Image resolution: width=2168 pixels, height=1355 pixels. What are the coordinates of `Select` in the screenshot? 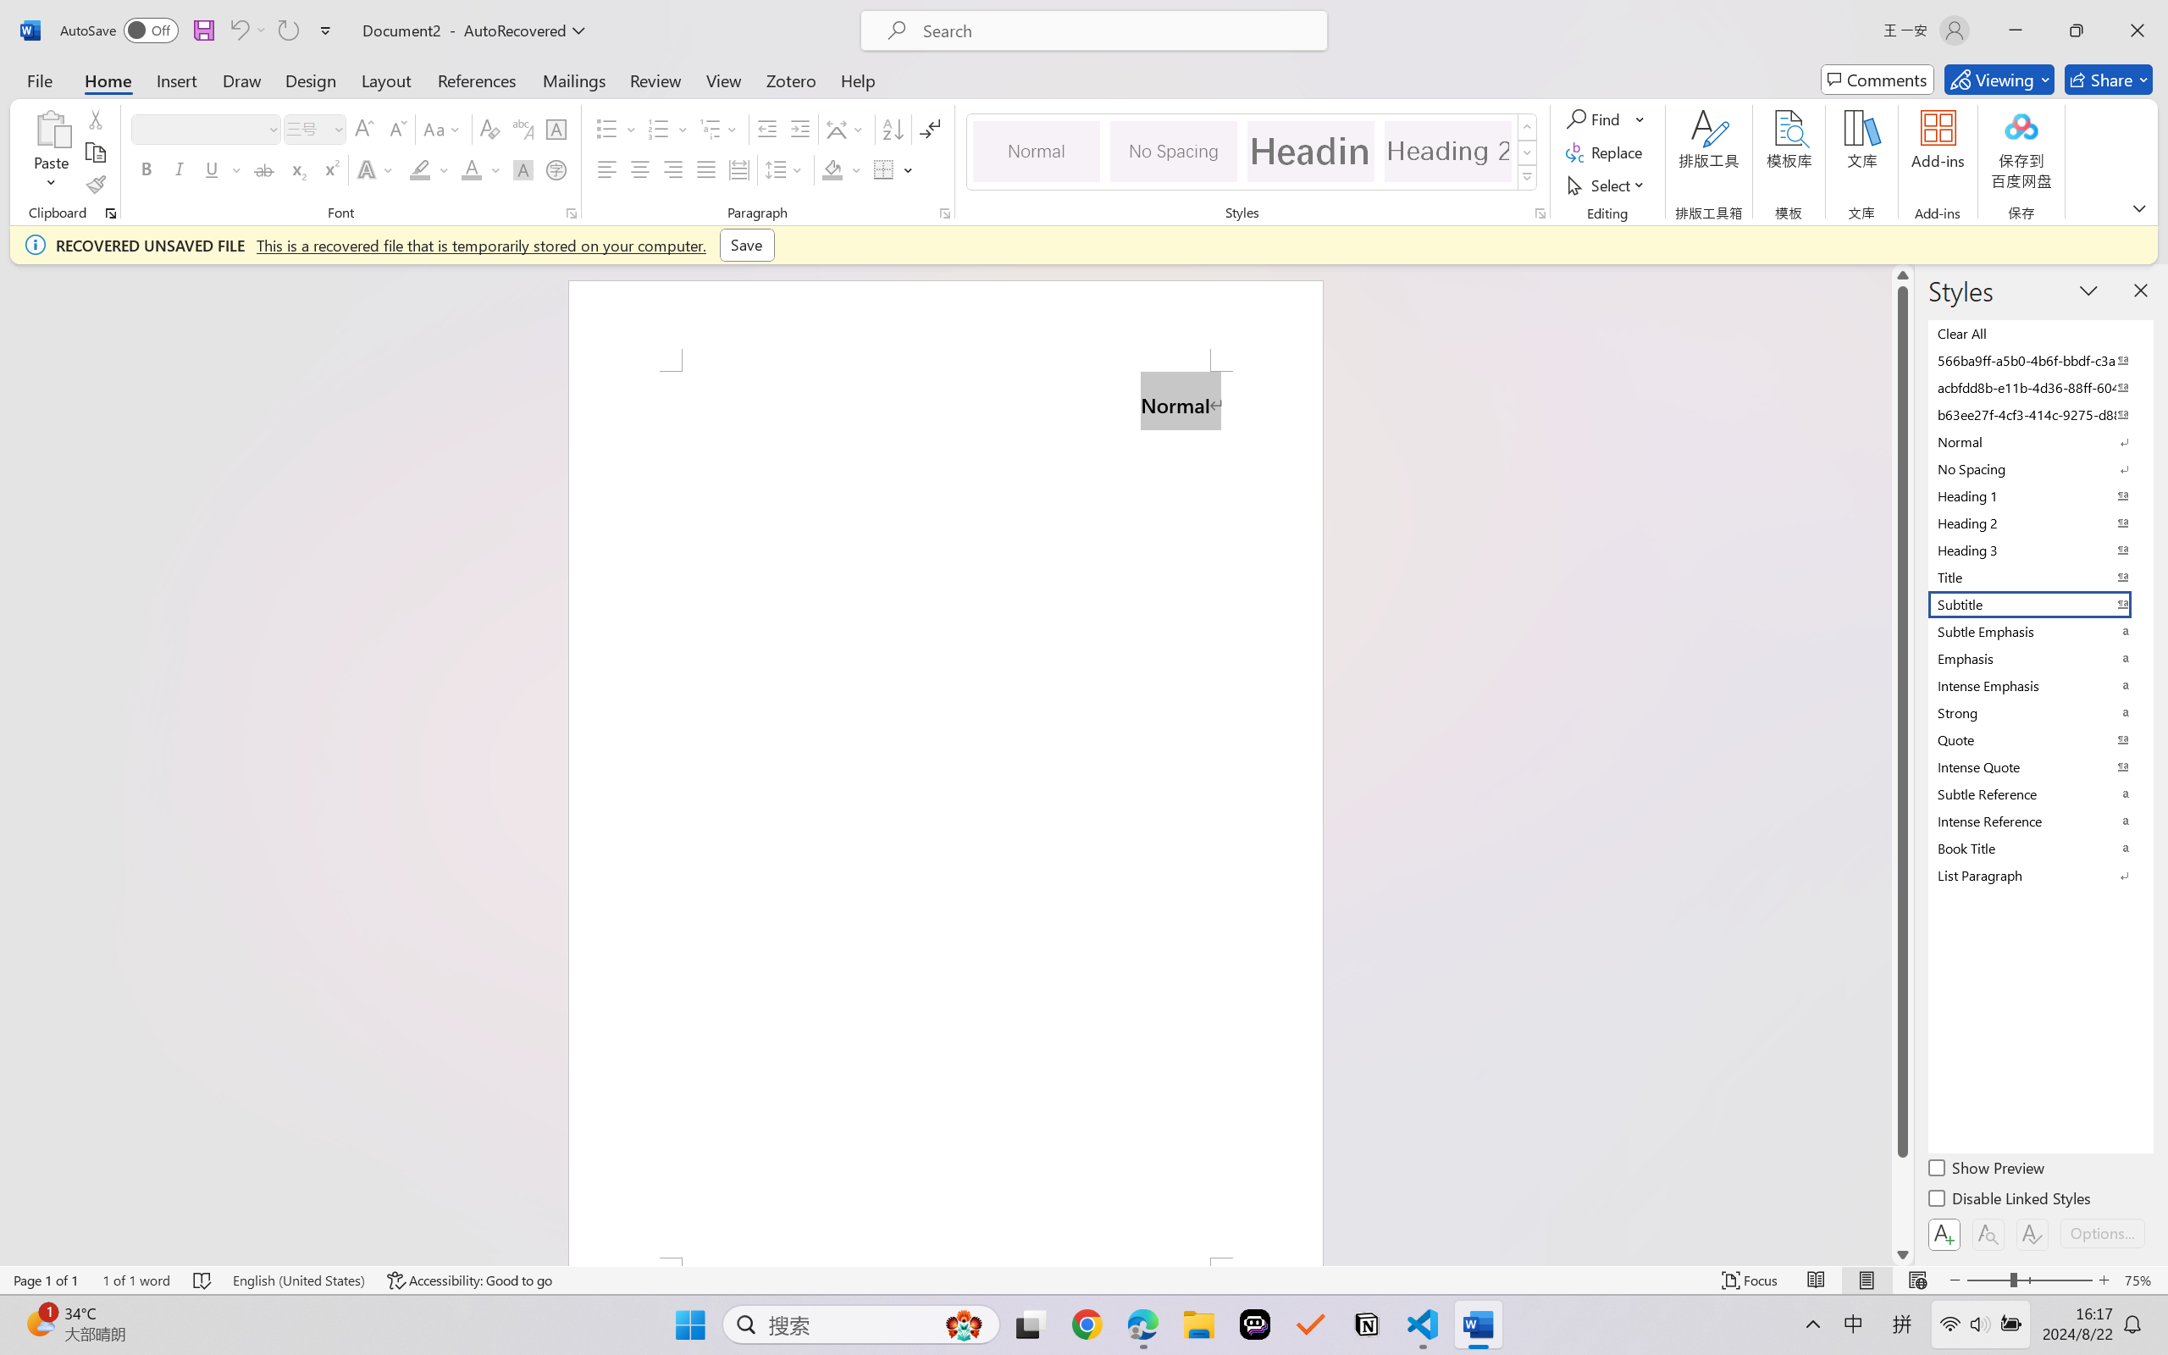 It's located at (1608, 185).